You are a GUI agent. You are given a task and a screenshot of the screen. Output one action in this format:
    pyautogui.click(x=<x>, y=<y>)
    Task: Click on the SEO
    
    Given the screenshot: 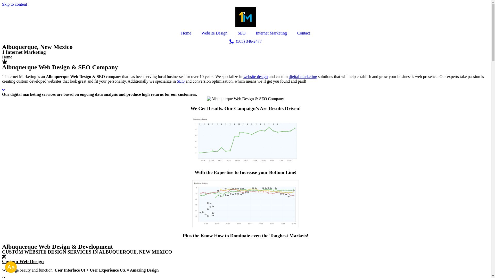 What is the action you would take?
    pyautogui.click(x=242, y=33)
    